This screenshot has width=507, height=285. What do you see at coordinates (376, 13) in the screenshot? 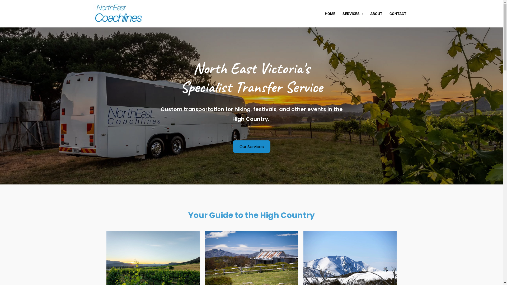
I see `ABOUT` at bounding box center [376, 13].